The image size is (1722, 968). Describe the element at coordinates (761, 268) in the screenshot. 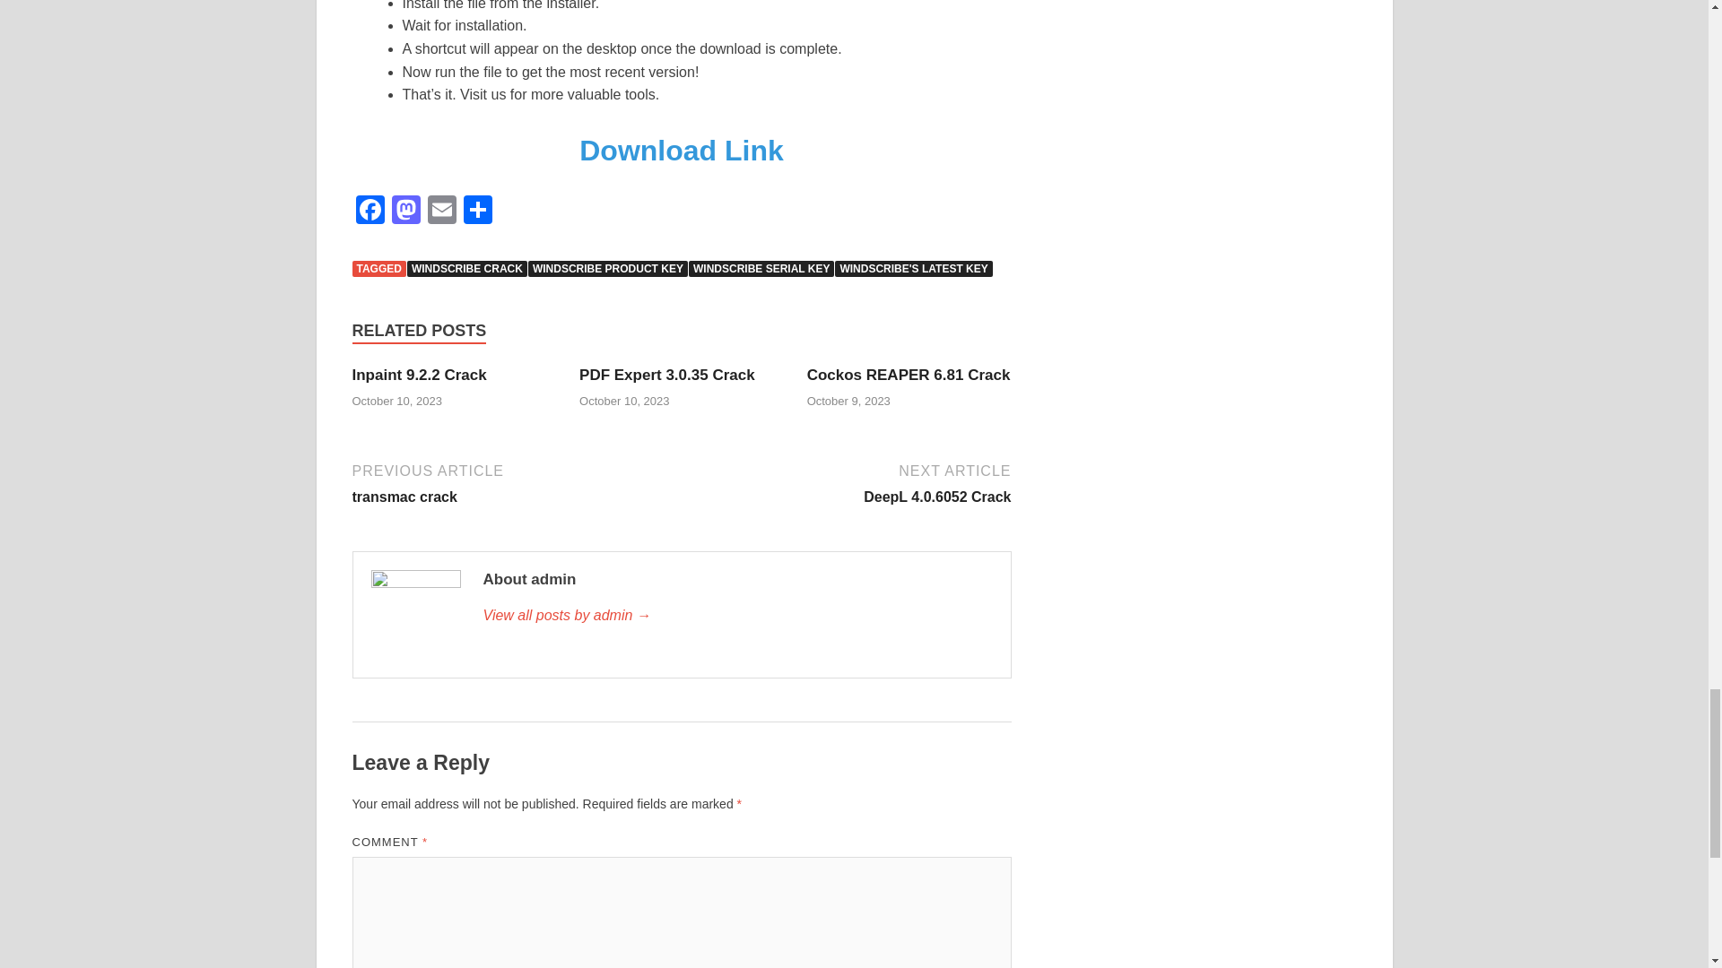

I see `WINDSCRIBE SERIAL KEY` at that location.